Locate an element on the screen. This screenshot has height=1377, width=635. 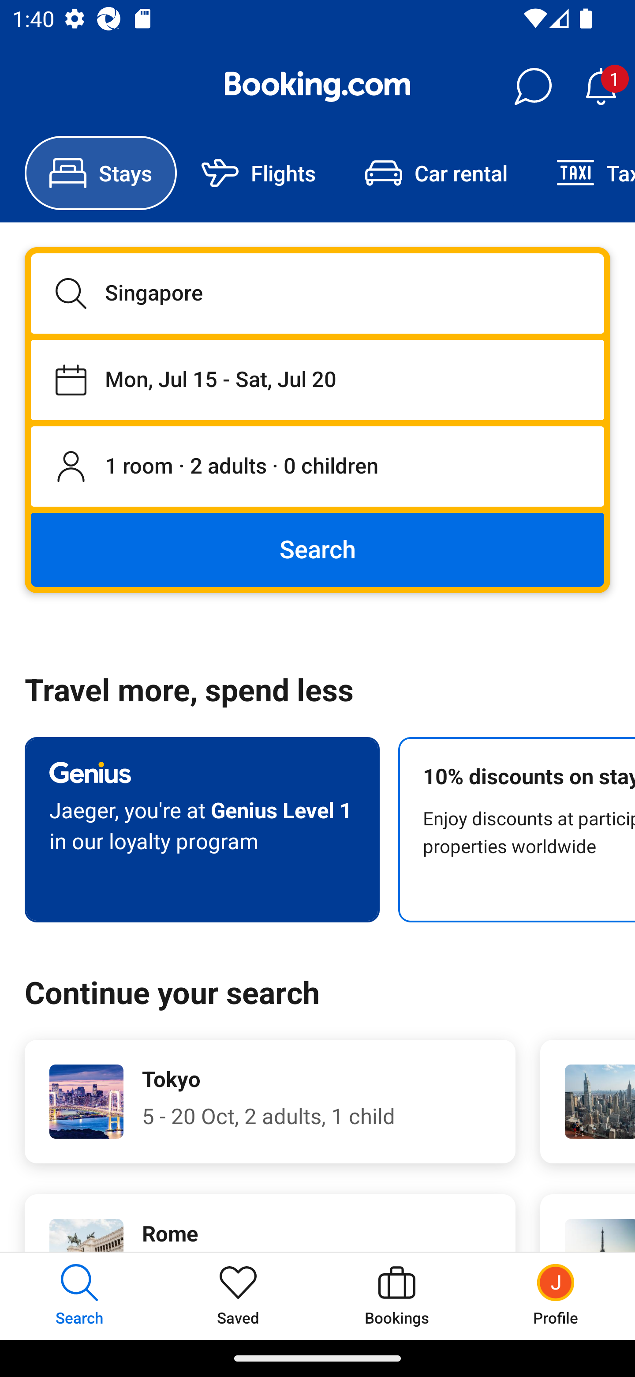
Flights is located at coordinates (258, 173).